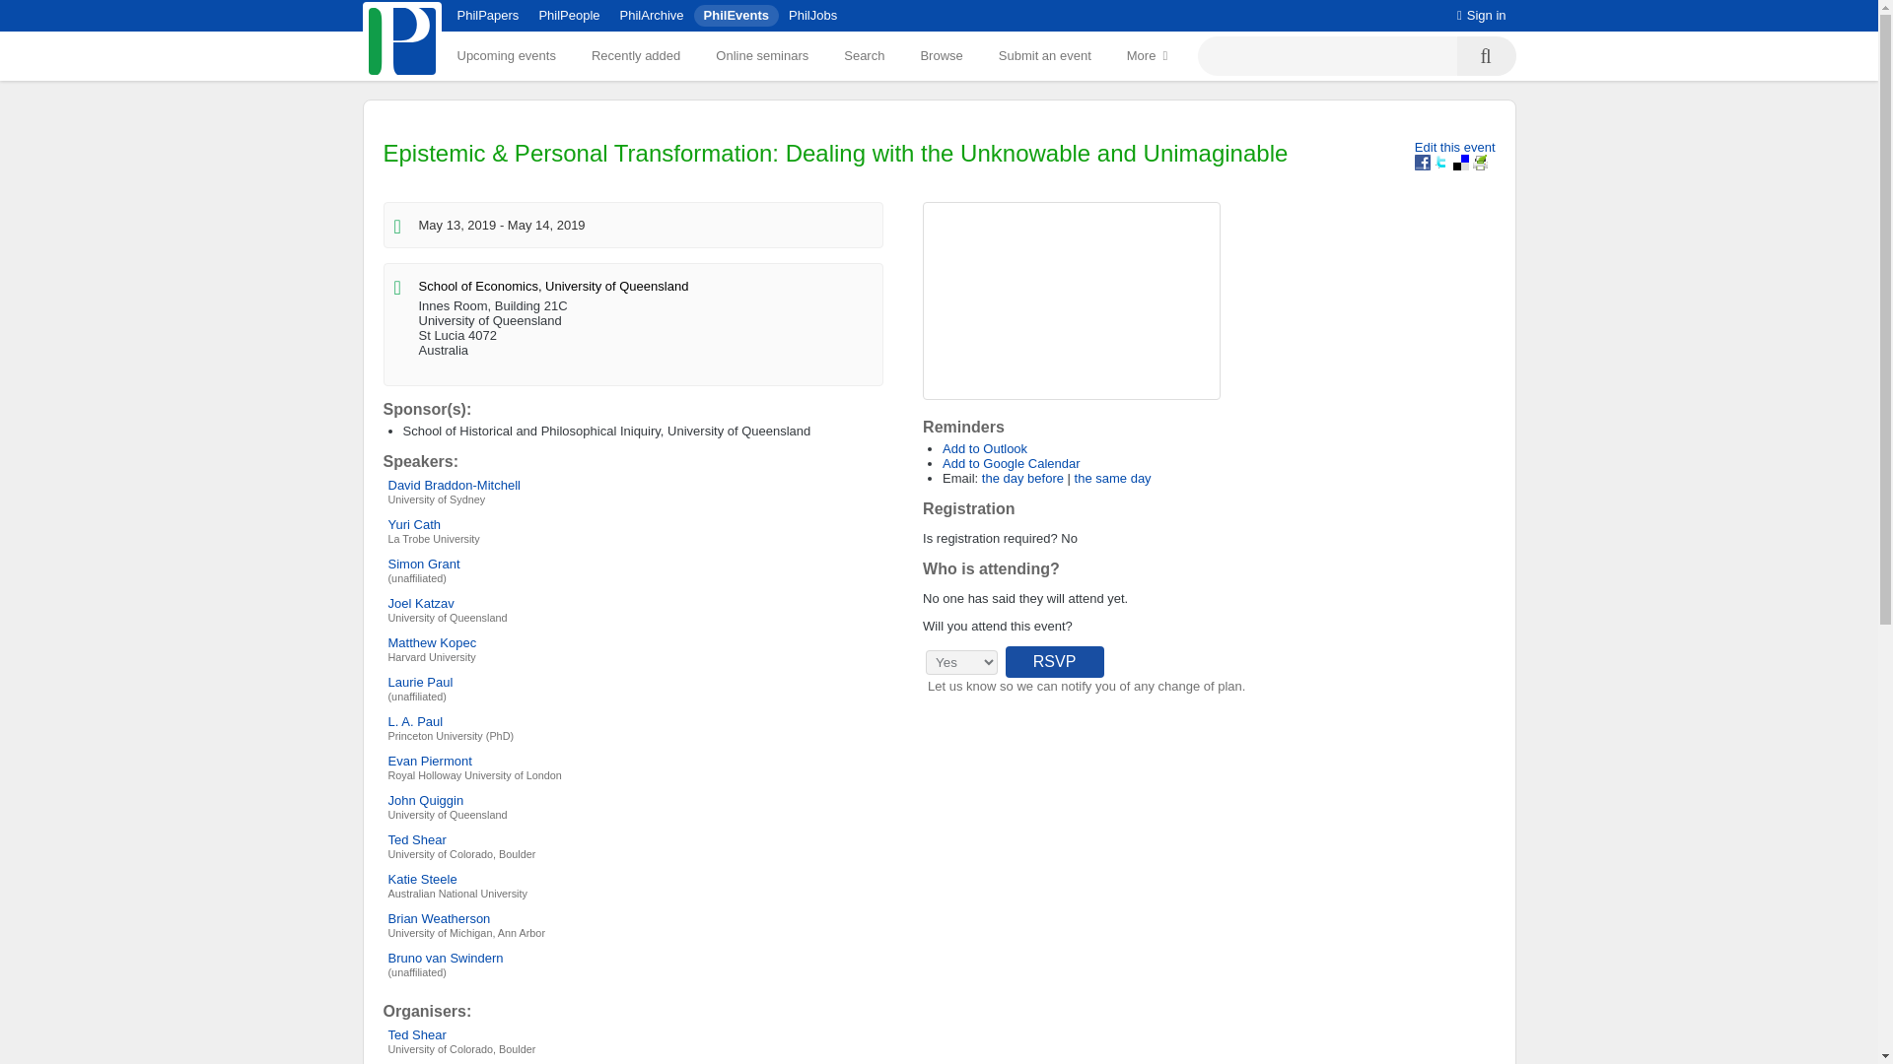 This screenshot has width=1893, height=1064. I want to click on PhilJobs, so click(812, 14).